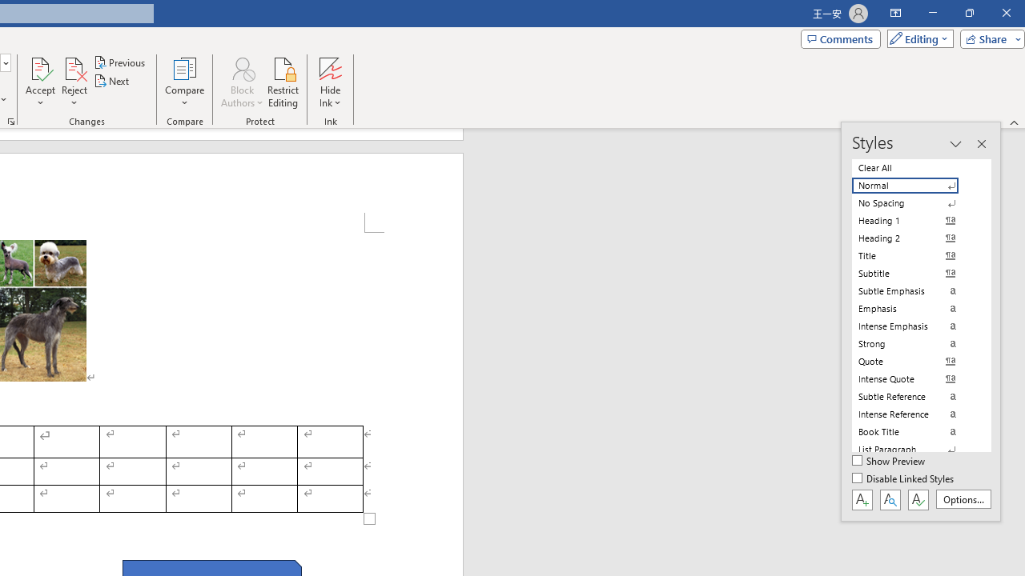 This screenshot has height=576, width=1025. Describe the element at coordinates (955, 144) in the screenshot. I see `Task Pane Options` at that location.